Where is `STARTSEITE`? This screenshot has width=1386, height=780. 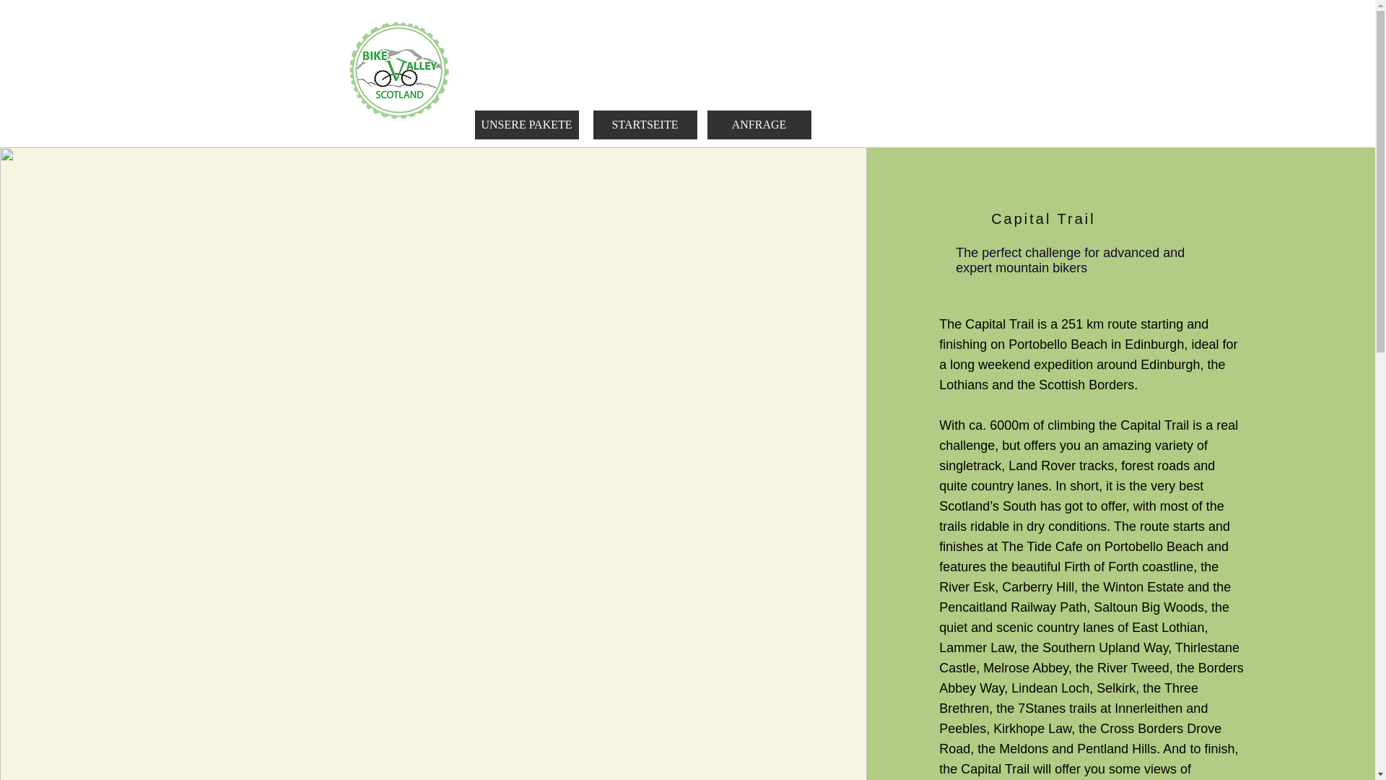 STARTSEITE is located at coordinates (645, 125).